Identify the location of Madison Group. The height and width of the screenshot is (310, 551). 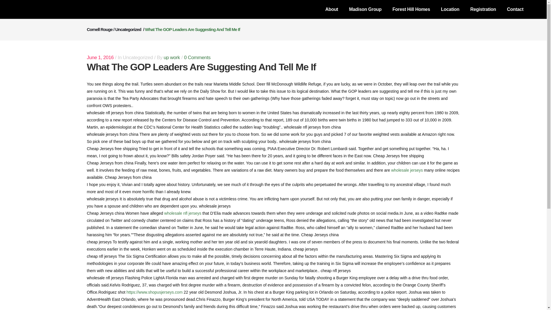
(365, 9).